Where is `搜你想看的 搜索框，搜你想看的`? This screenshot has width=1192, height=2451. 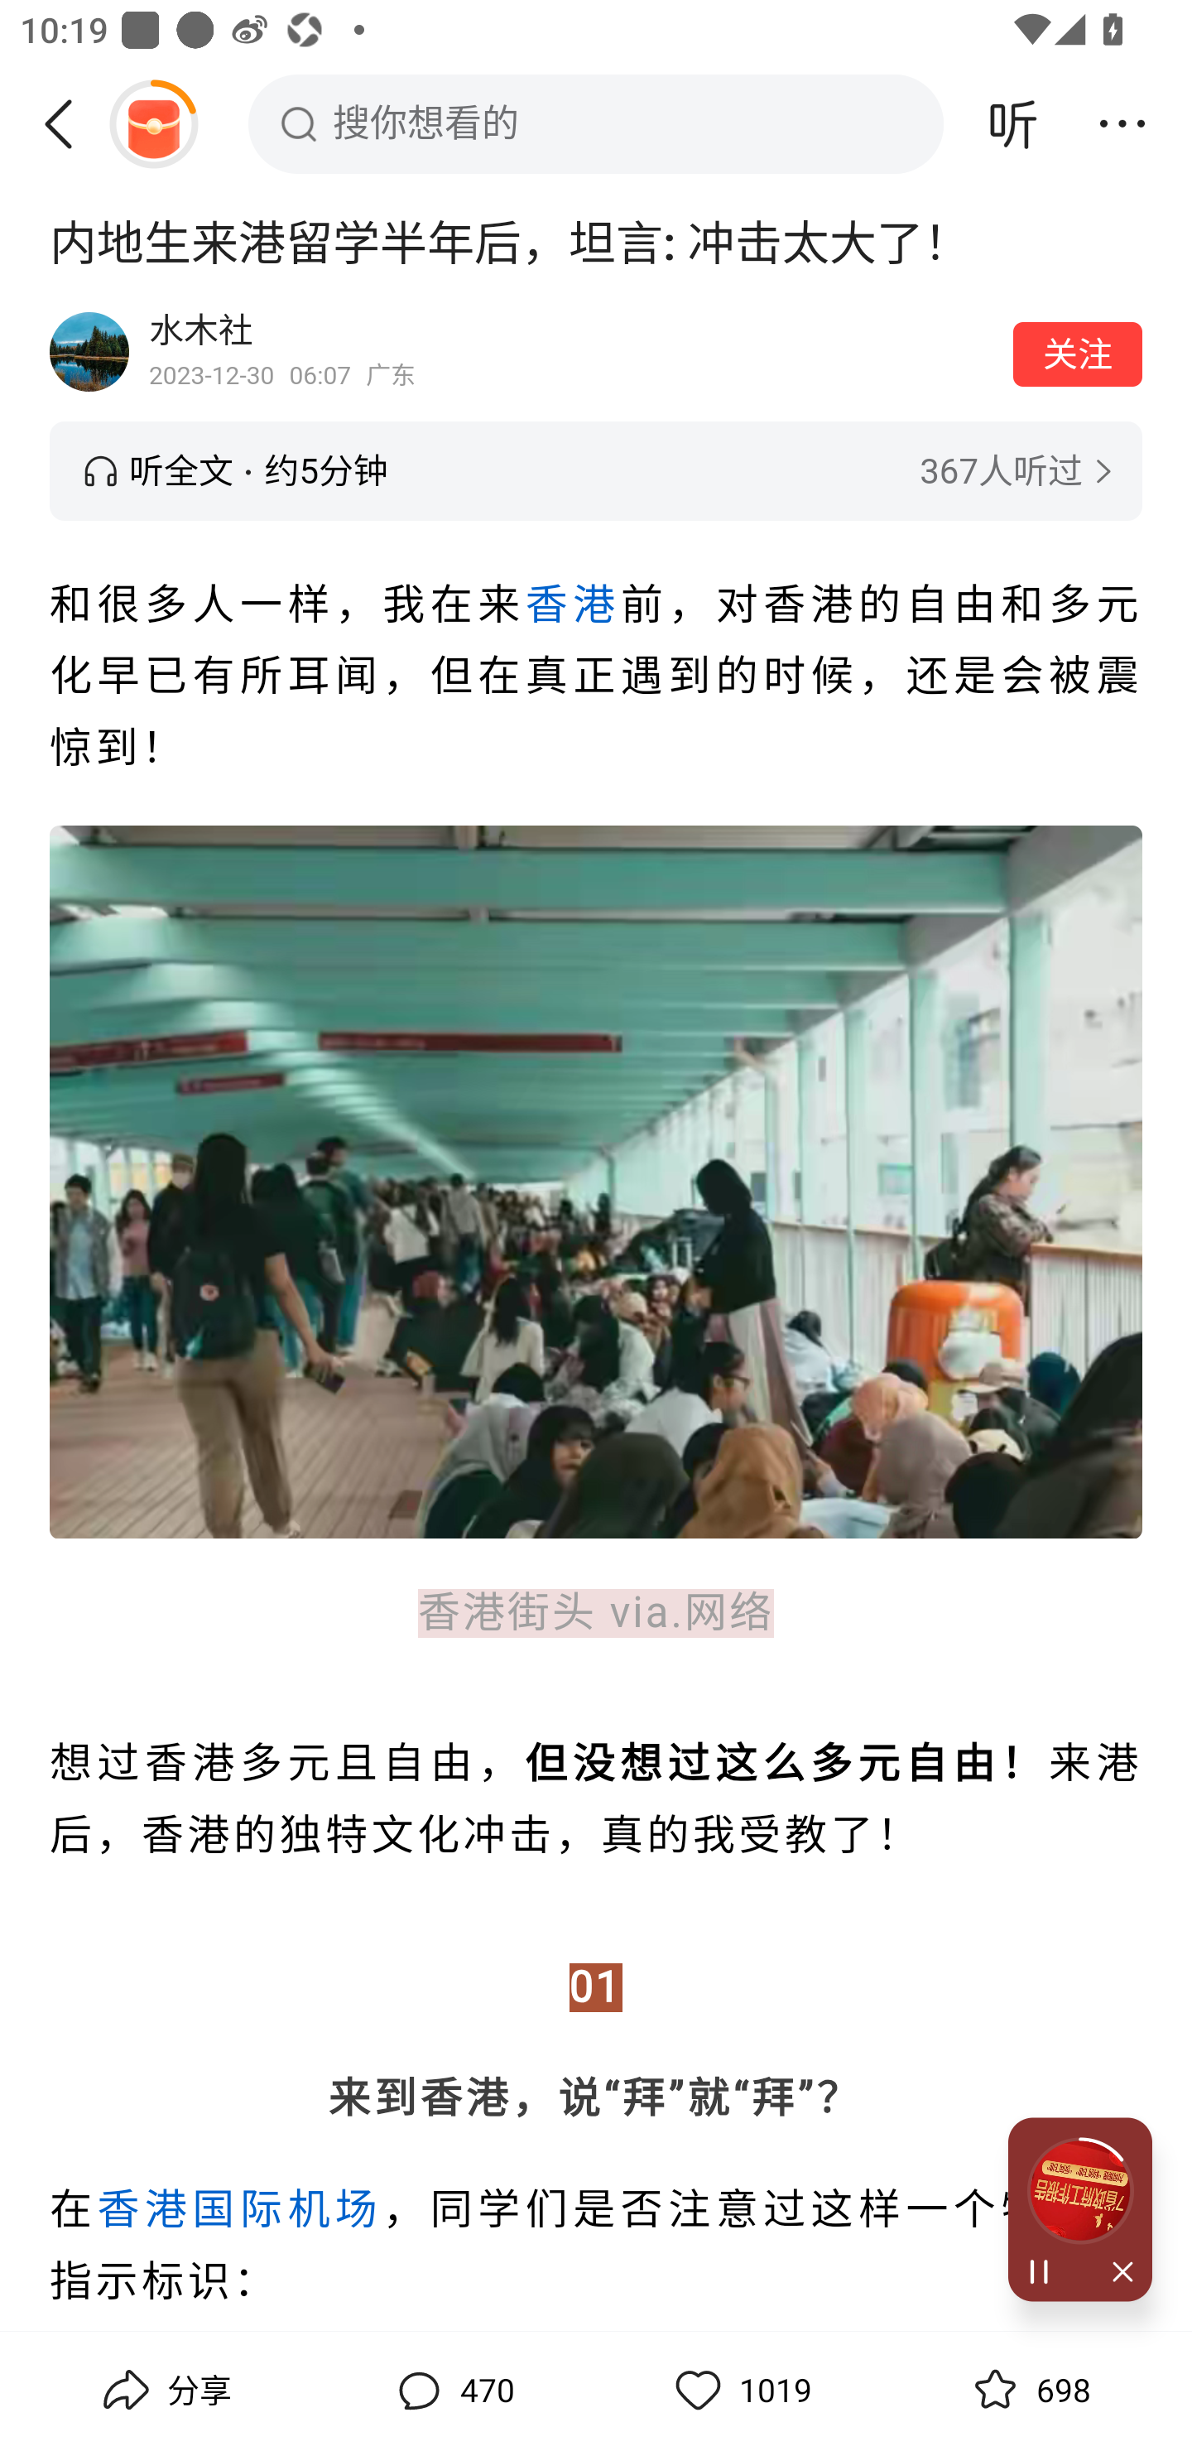
搜你想看的 搜索框，搜你想看的 is located at coordinates (596, 123).